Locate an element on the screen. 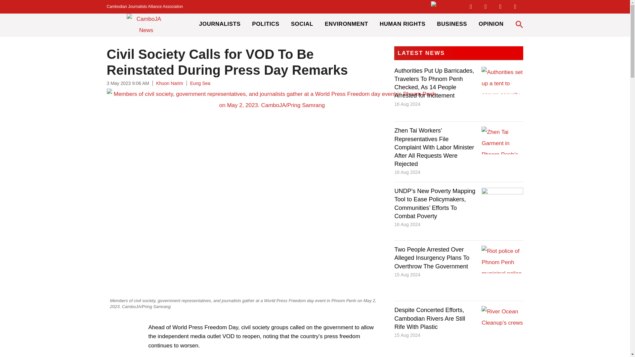 This screenshot has height=357, width=635. Khuon Narim is located at coordinates (170, 83).